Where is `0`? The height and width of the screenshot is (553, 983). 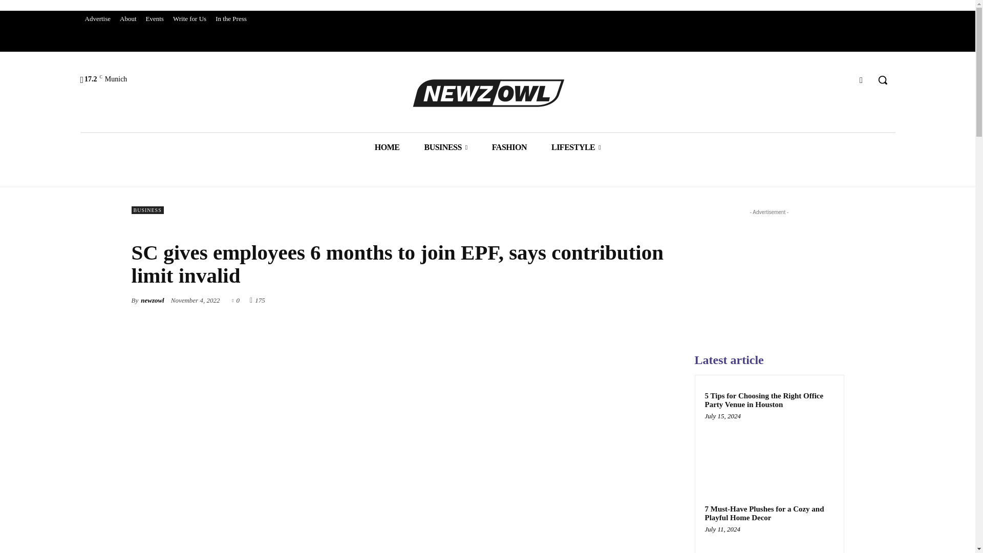
0 is located at coordinates (236, 299).